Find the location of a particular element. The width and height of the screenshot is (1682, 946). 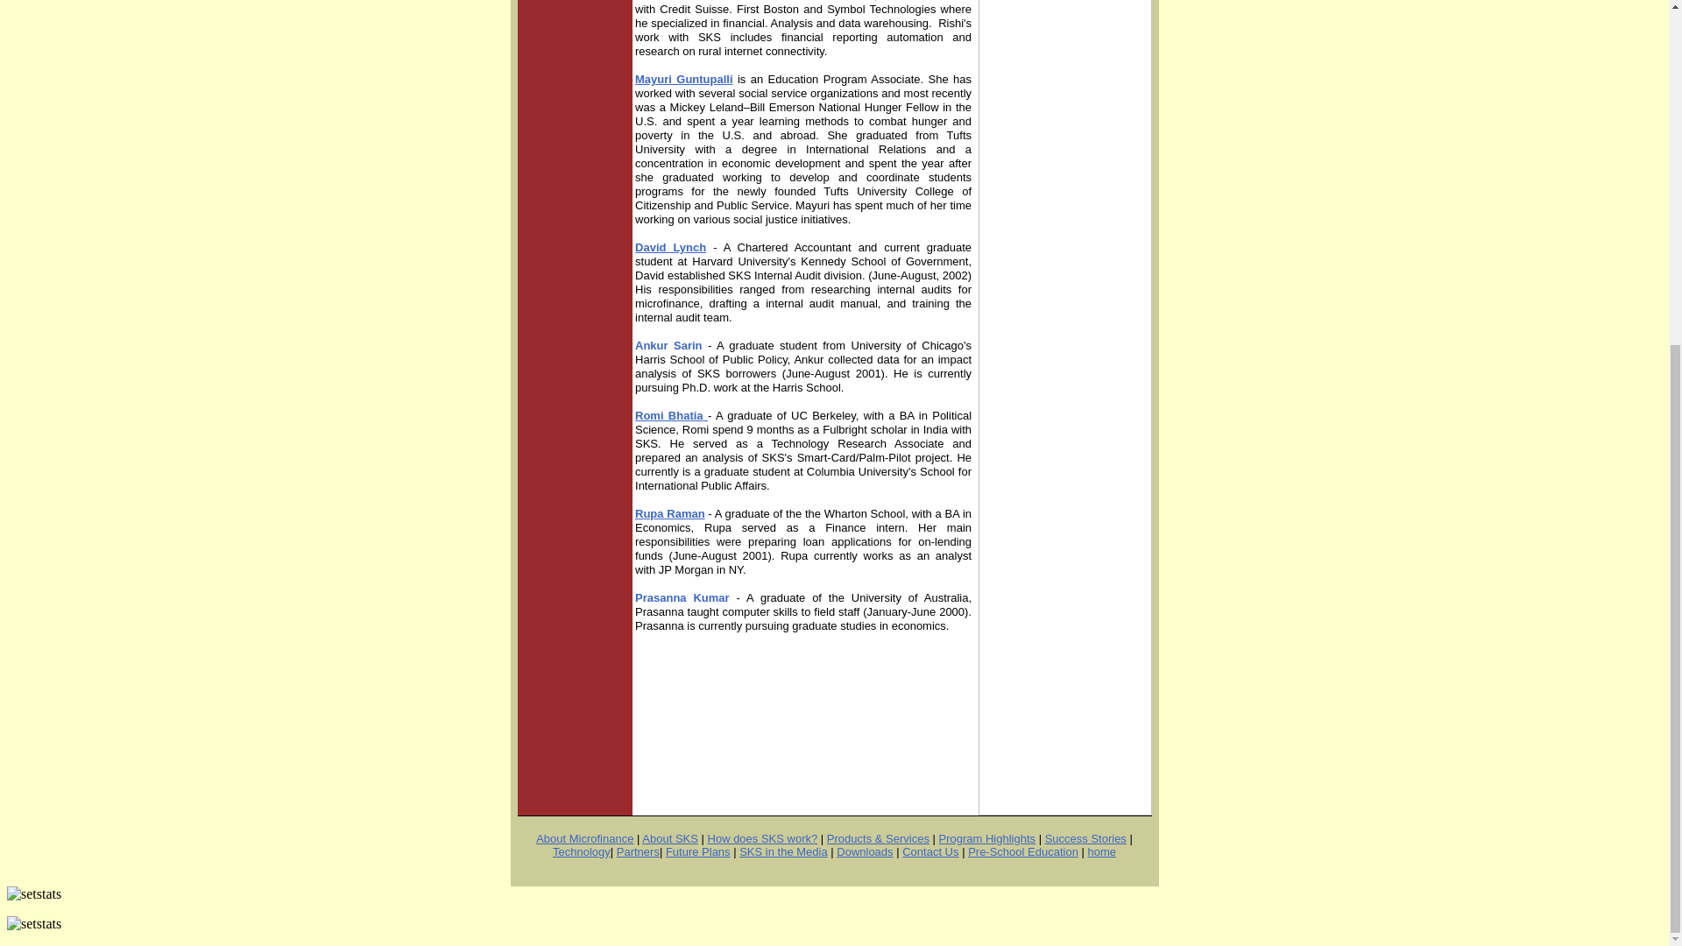

Program Highlights is located at coordinates (986, 839).